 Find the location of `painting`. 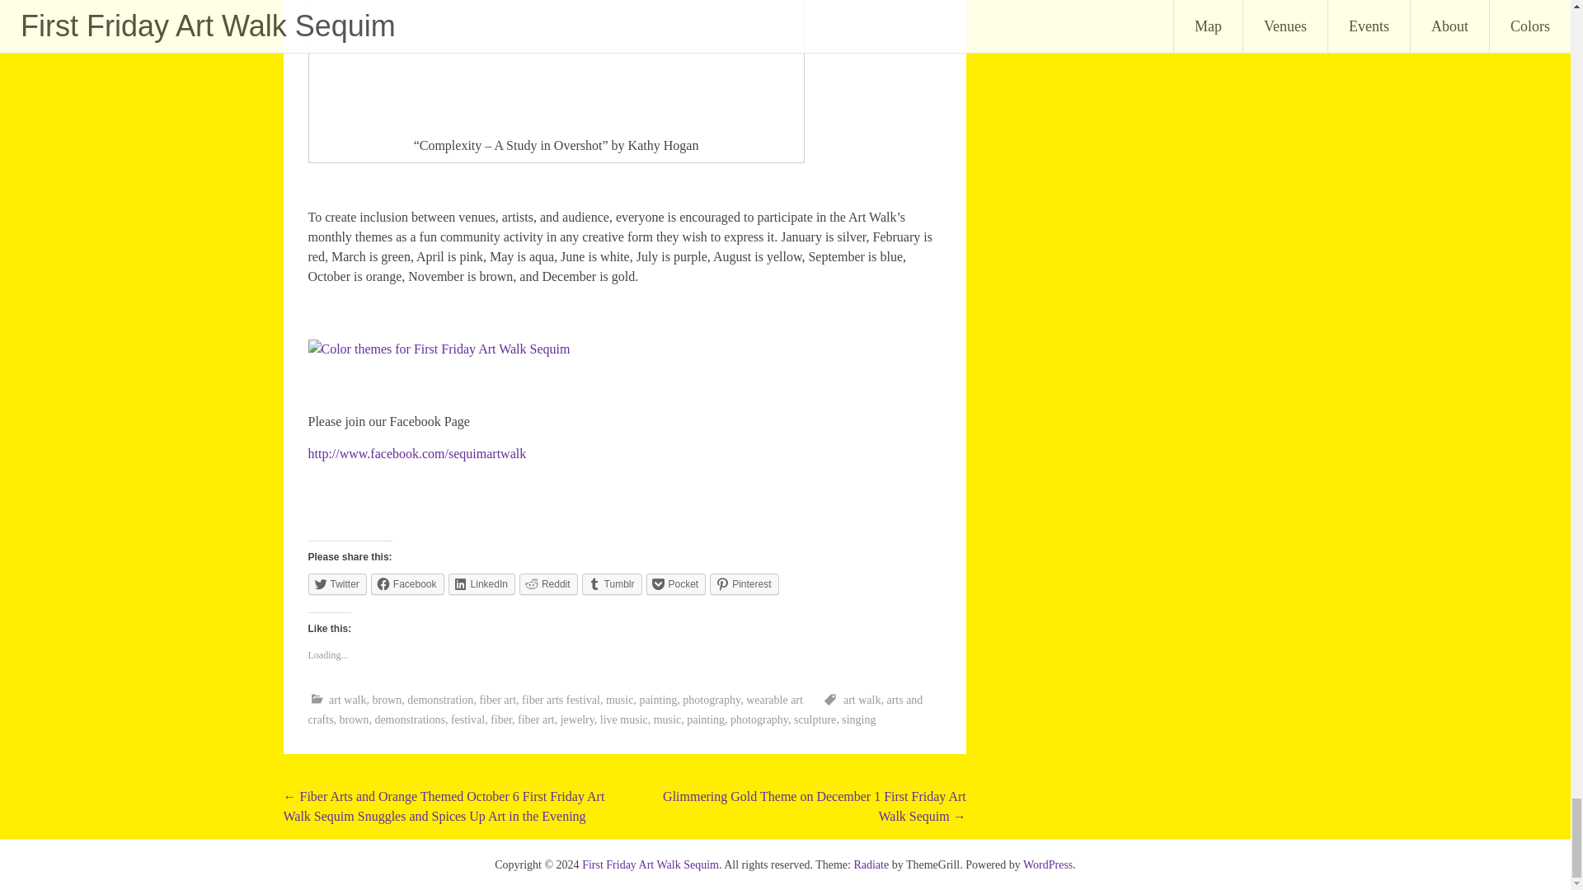

painting is located at coordinates (658, 700).